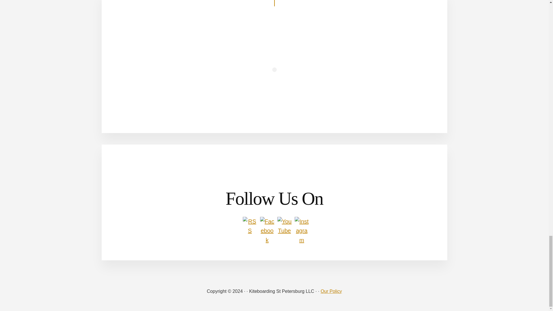 This screenshot has width=553, height=311. I want to click on Facebook, so click(267, 231).